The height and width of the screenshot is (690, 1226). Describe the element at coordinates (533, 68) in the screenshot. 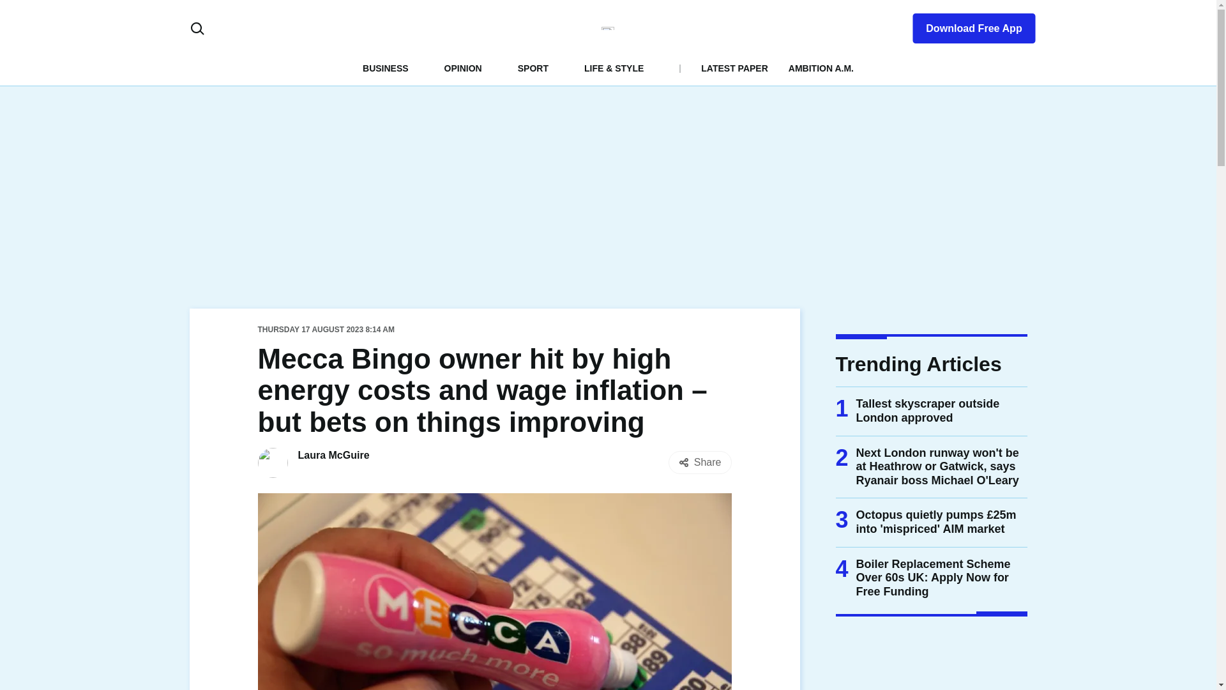

I see `SPORT` at that location.